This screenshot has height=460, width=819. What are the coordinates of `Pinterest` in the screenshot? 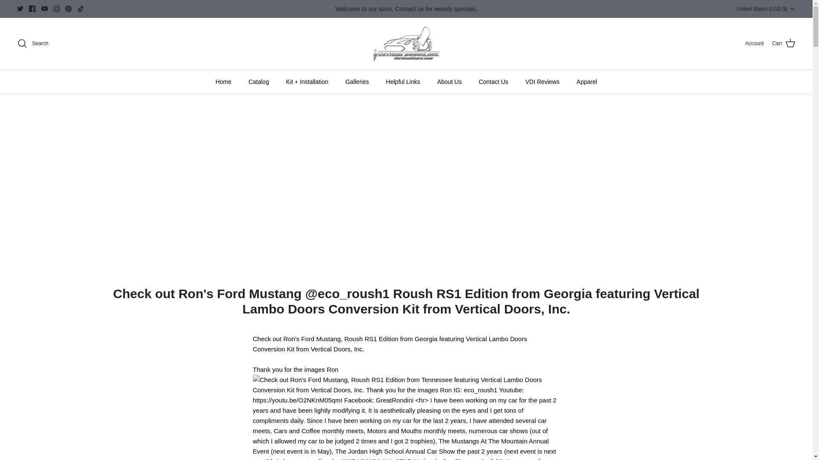 It's located at (68, 9).